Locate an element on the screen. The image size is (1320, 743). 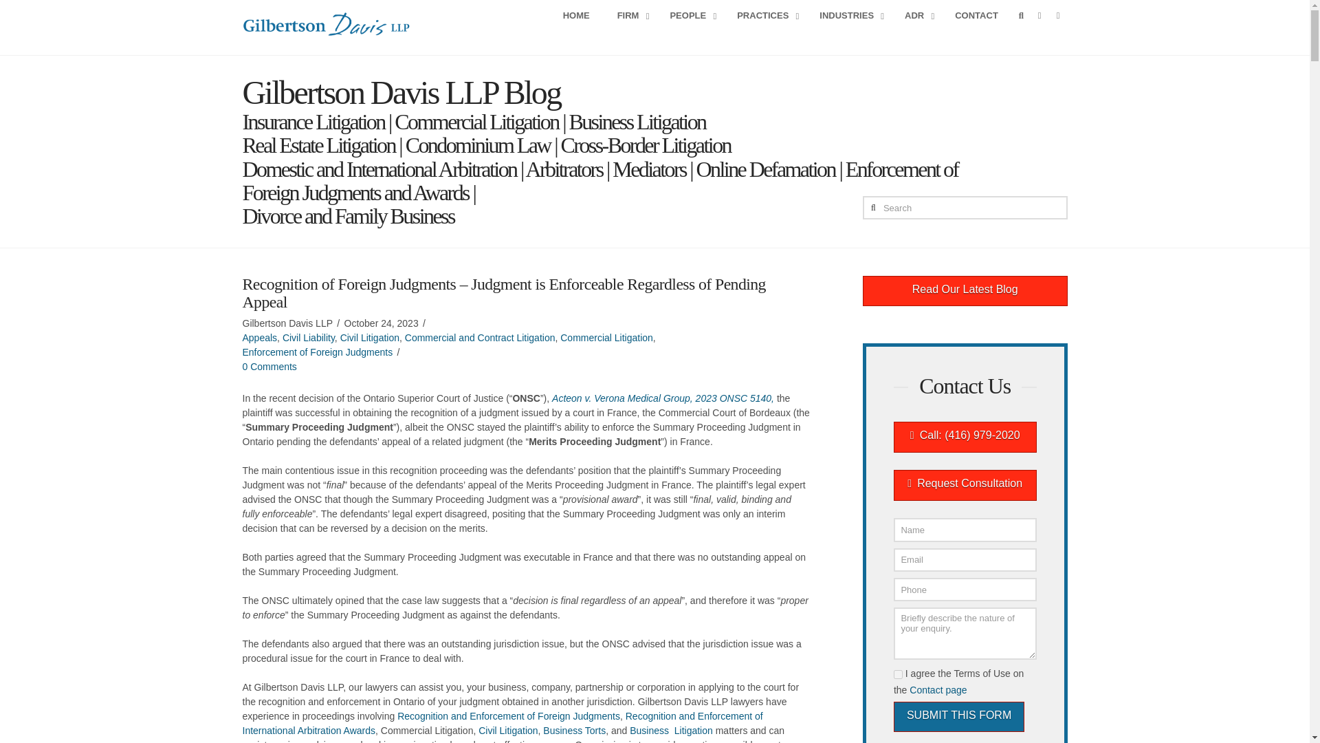
Example is located at coordinates (965, 291).